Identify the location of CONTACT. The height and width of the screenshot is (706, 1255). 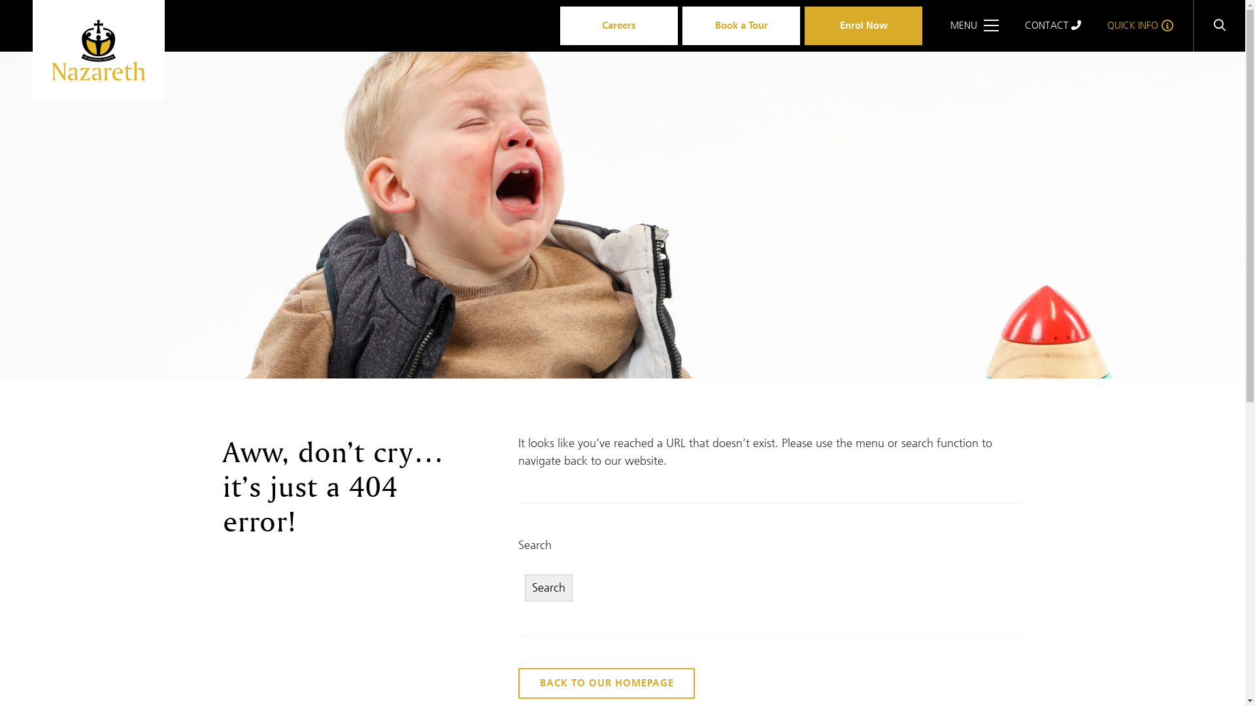
(1053, 25).